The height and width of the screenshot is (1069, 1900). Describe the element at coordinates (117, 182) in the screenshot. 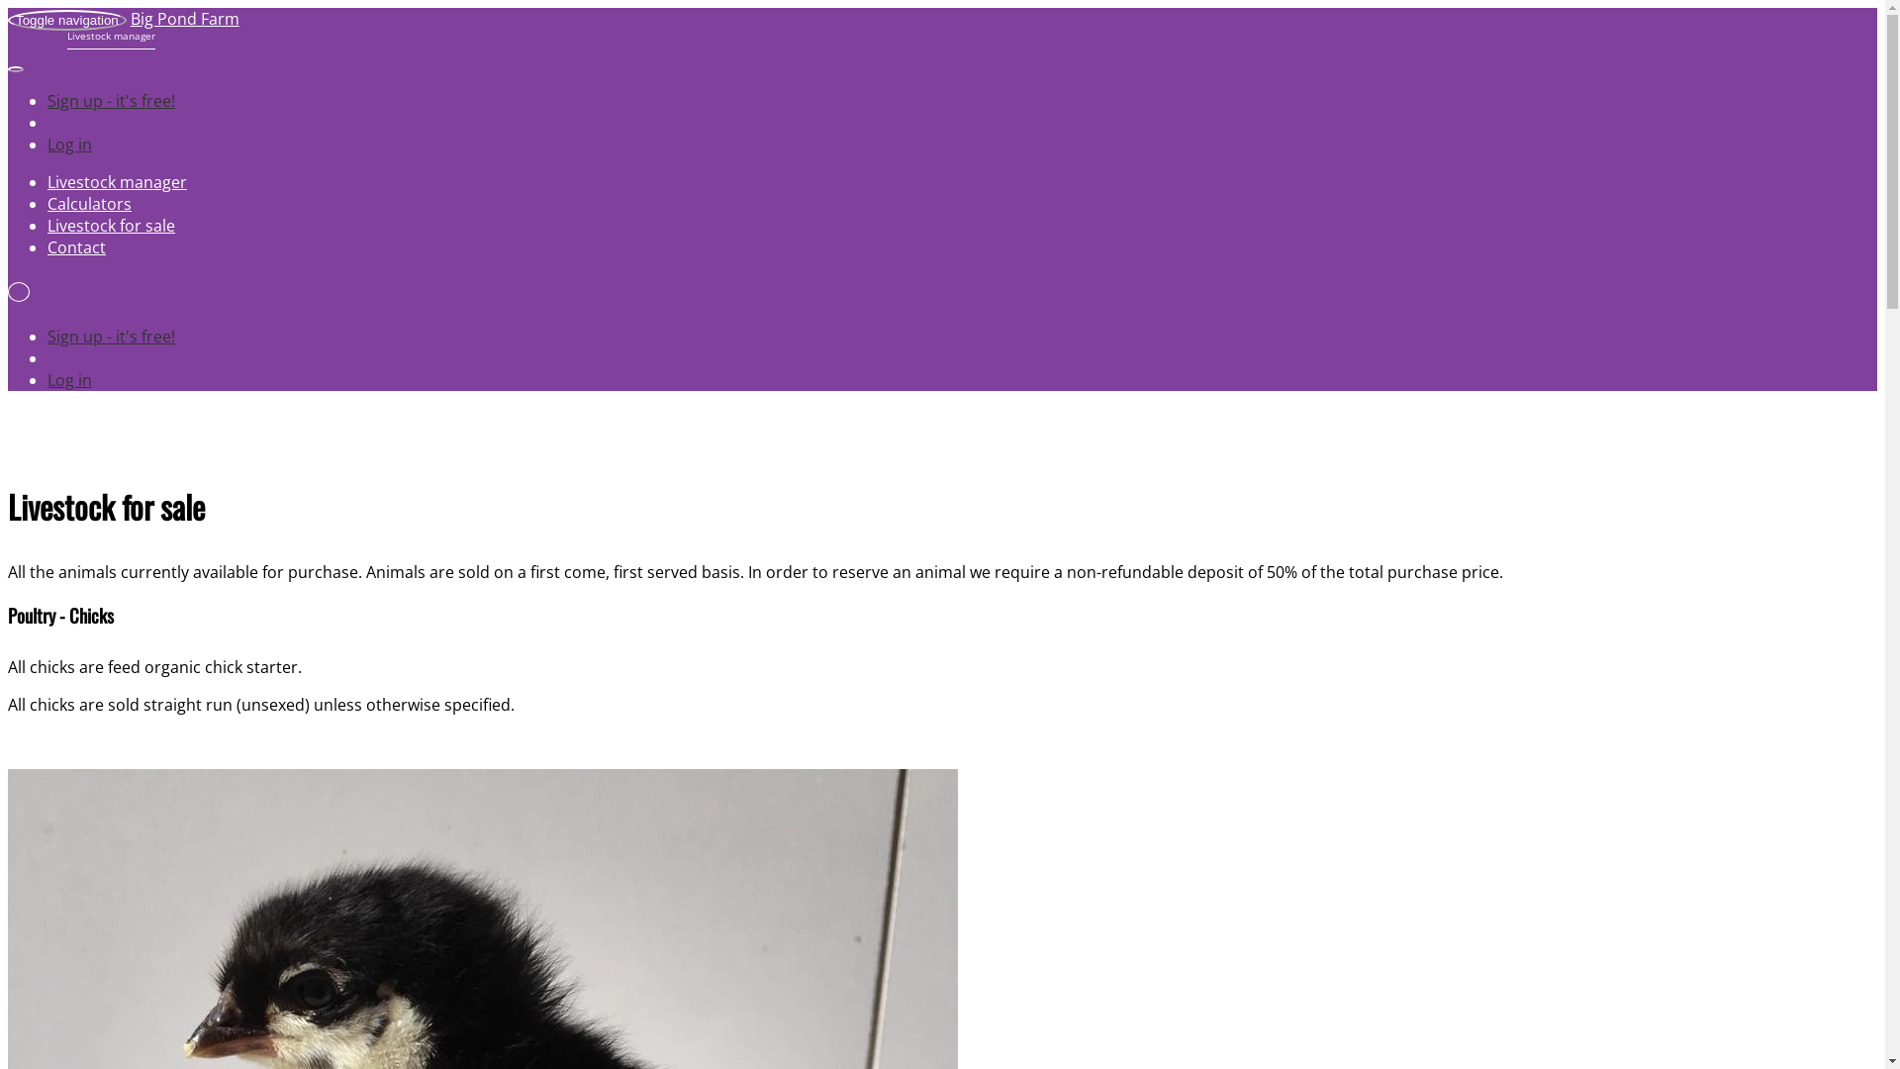

I see `Livestock manager` at that location.